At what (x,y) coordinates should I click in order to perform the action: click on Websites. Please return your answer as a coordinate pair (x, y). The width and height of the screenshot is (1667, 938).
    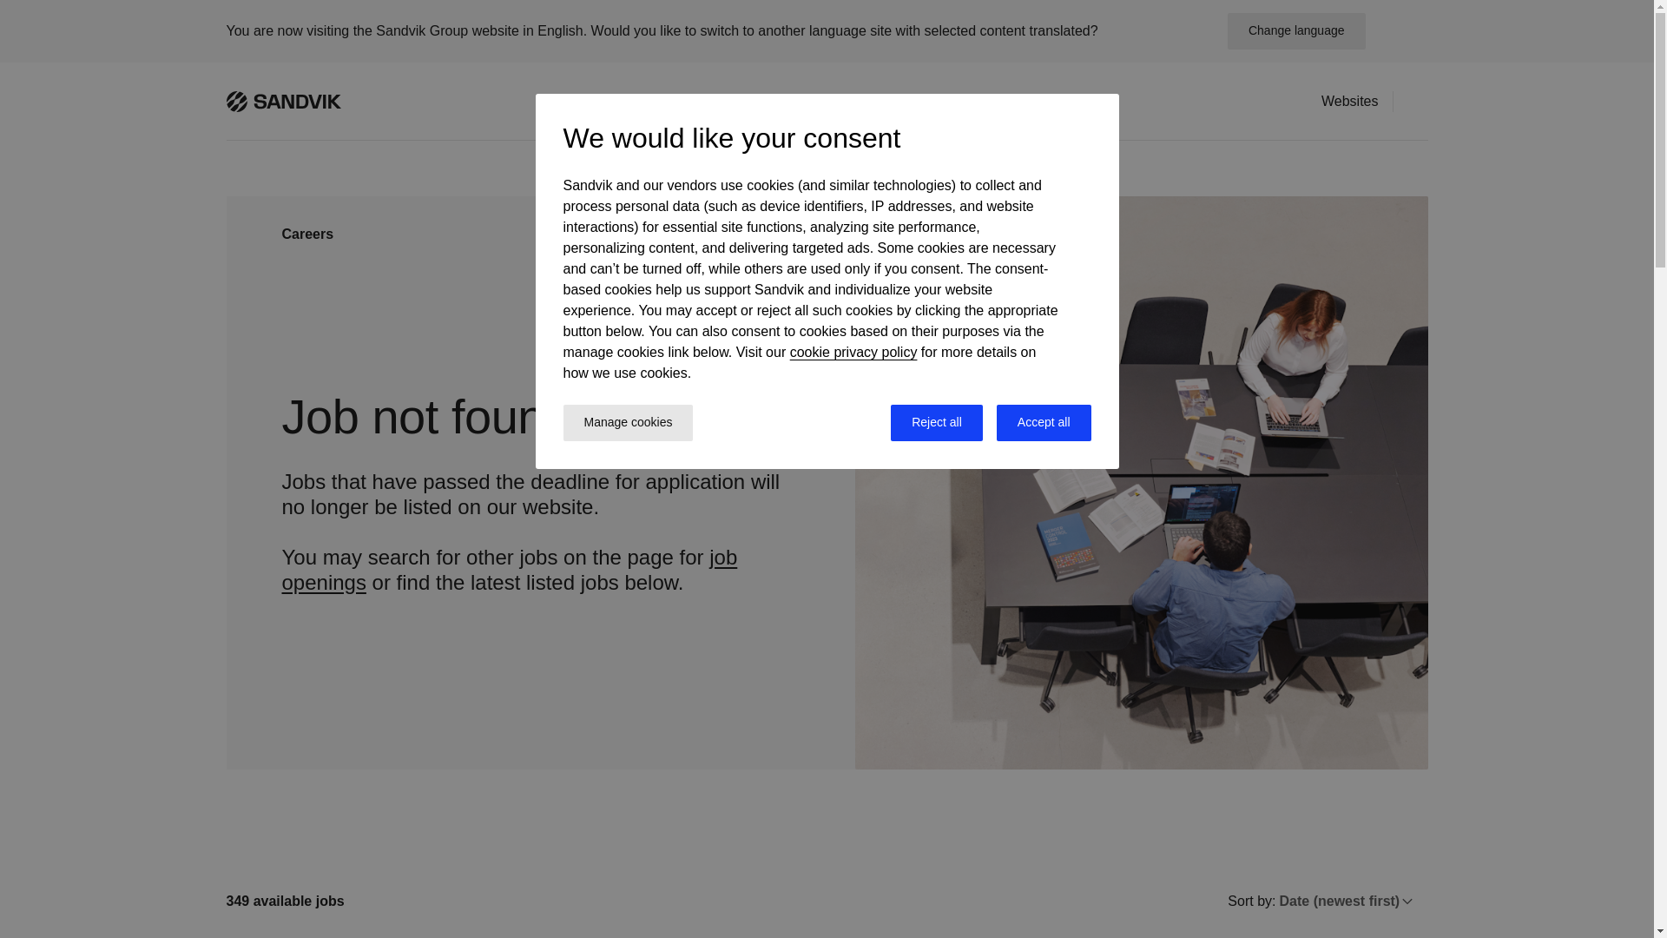
    Looking at the image, I should click on (1349, 101).